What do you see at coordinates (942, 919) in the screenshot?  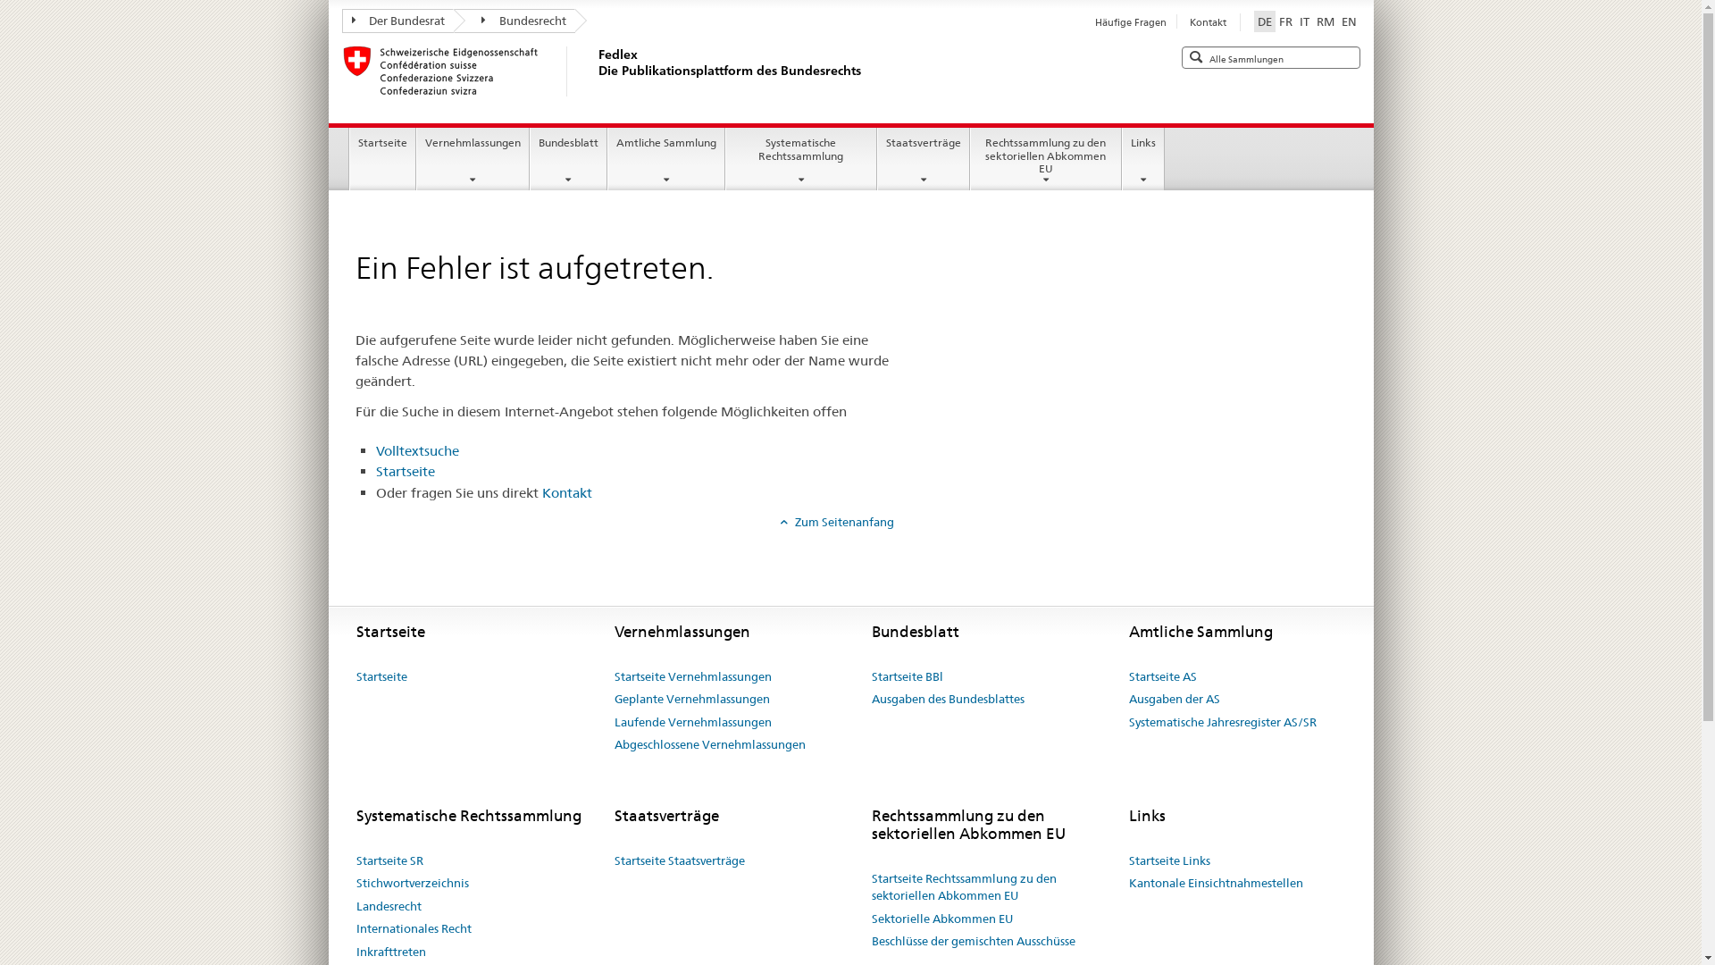 I see `Sektorielle Abkommen EU` at bounding box center [942, 919].